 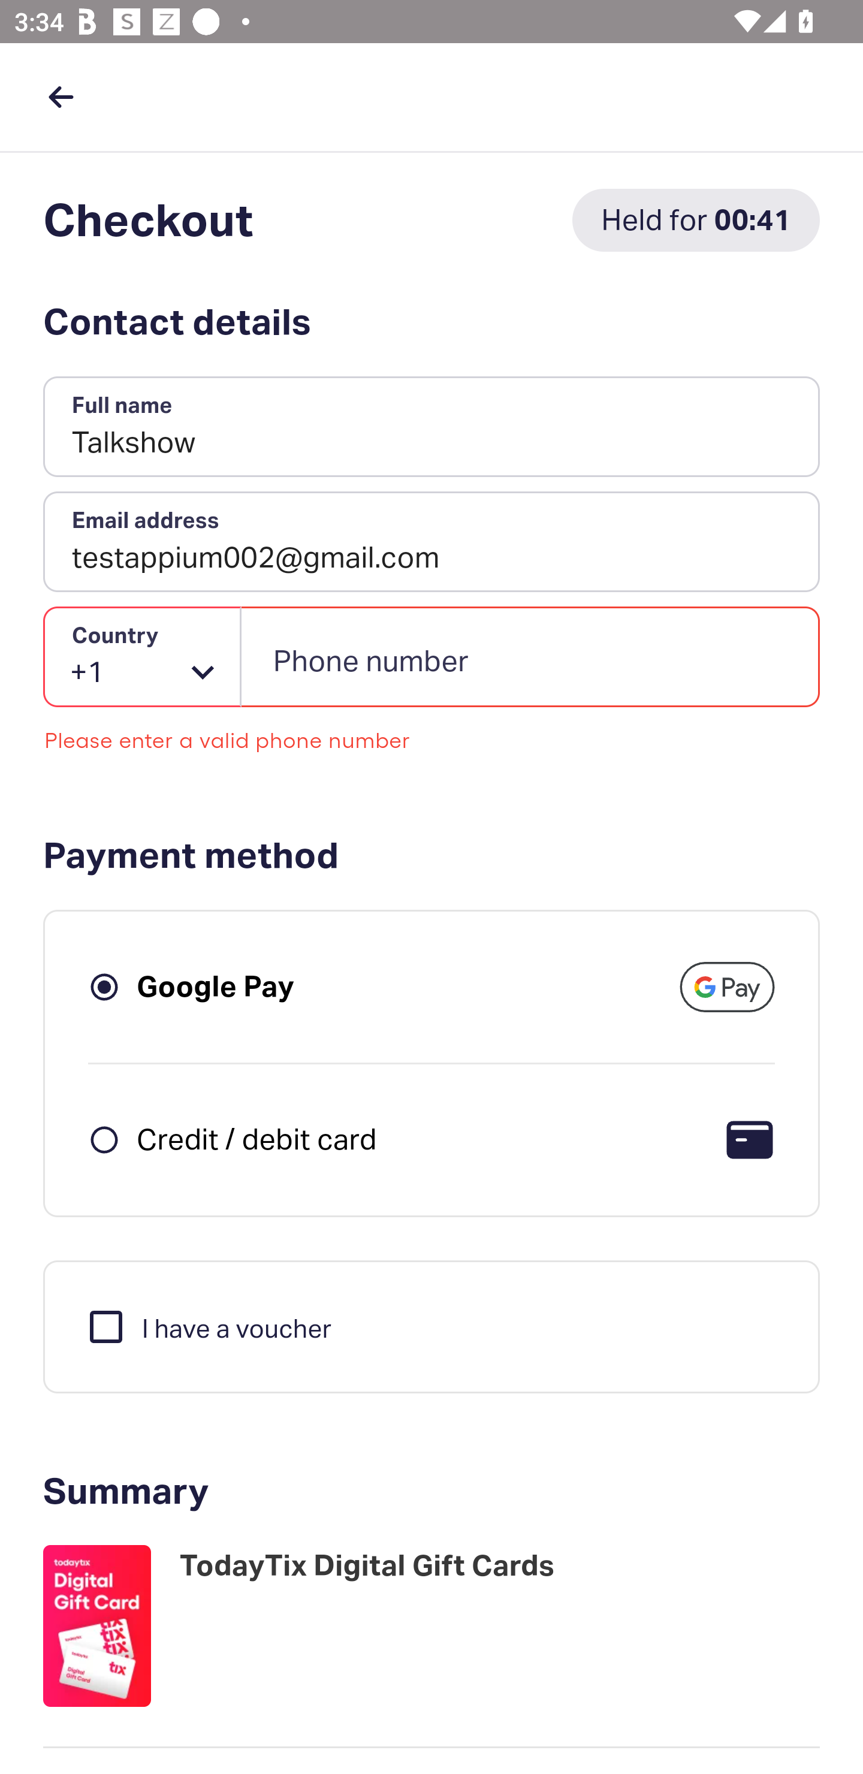 What do you see at coordinates (143, 657) in the screenshot?
I see `  +1` at bounding box center [143, 657].